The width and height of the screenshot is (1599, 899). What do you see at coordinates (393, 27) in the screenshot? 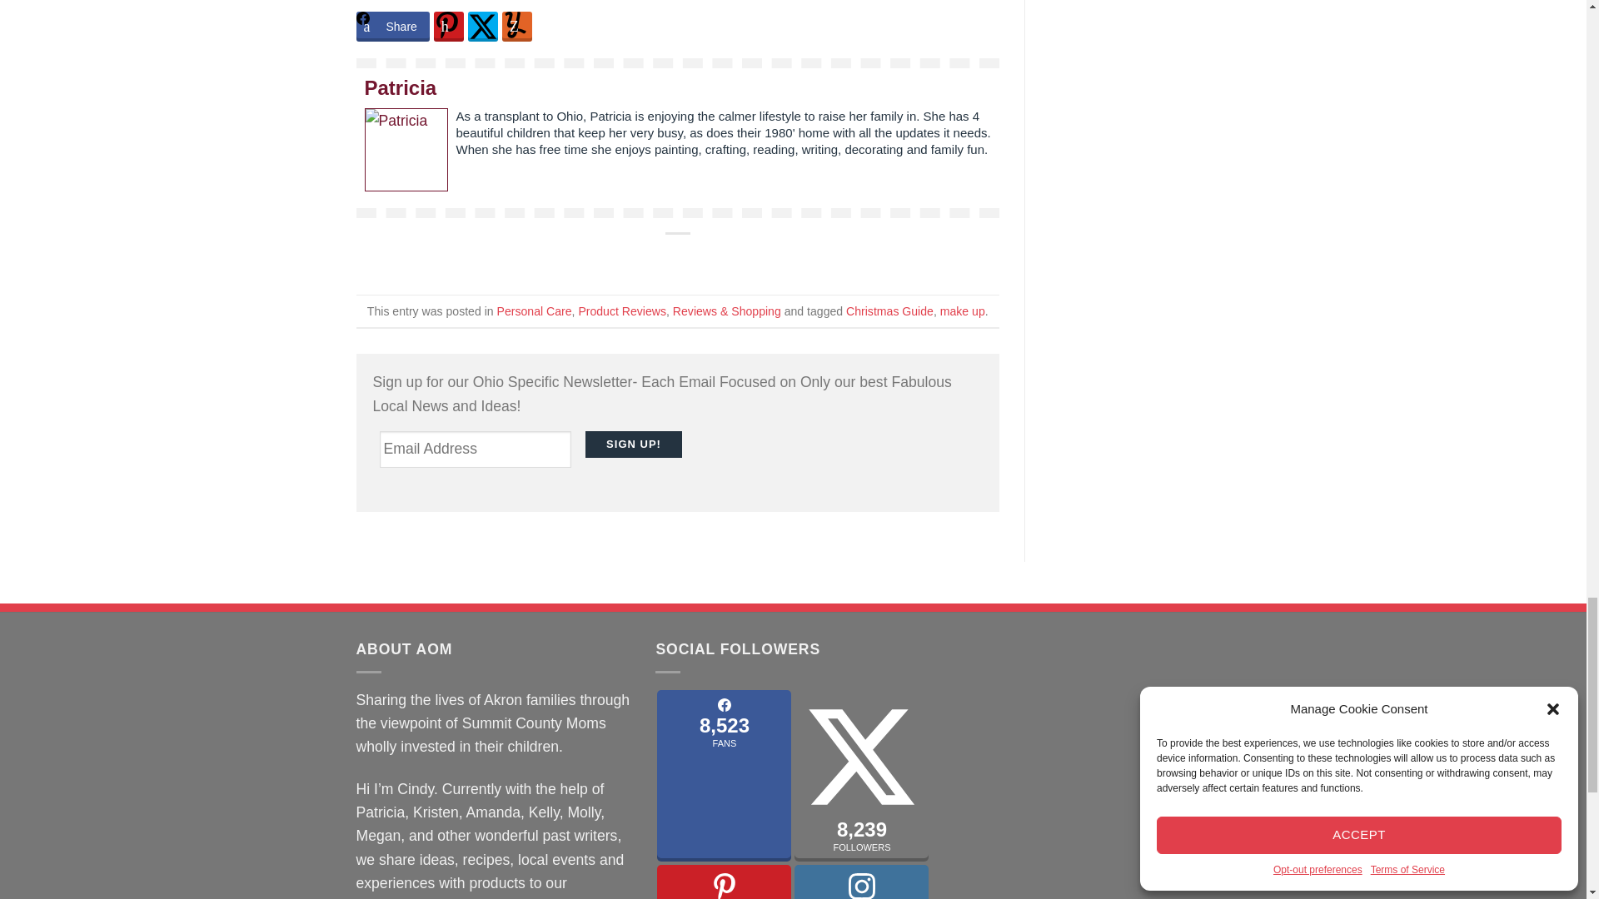
I see `Share on Share` at bounding box center [393, 27].